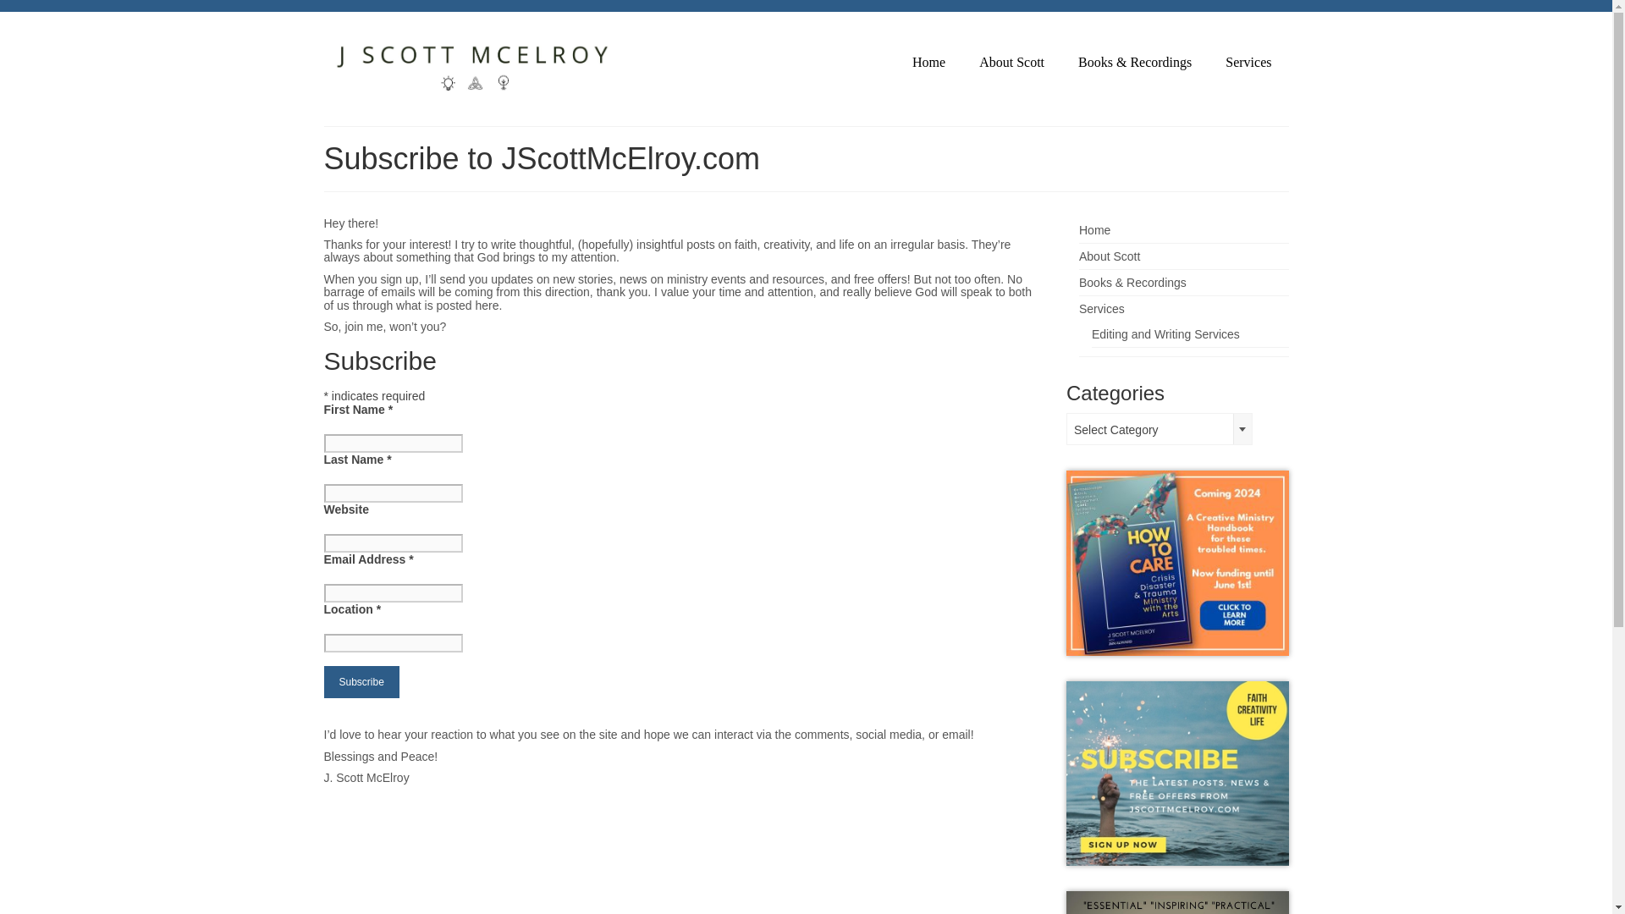 The width and height of the screenshot is (1625, 914). Describe the element at coordinates (1160, 430) in the screenshot. I see `Select Category` at that location.